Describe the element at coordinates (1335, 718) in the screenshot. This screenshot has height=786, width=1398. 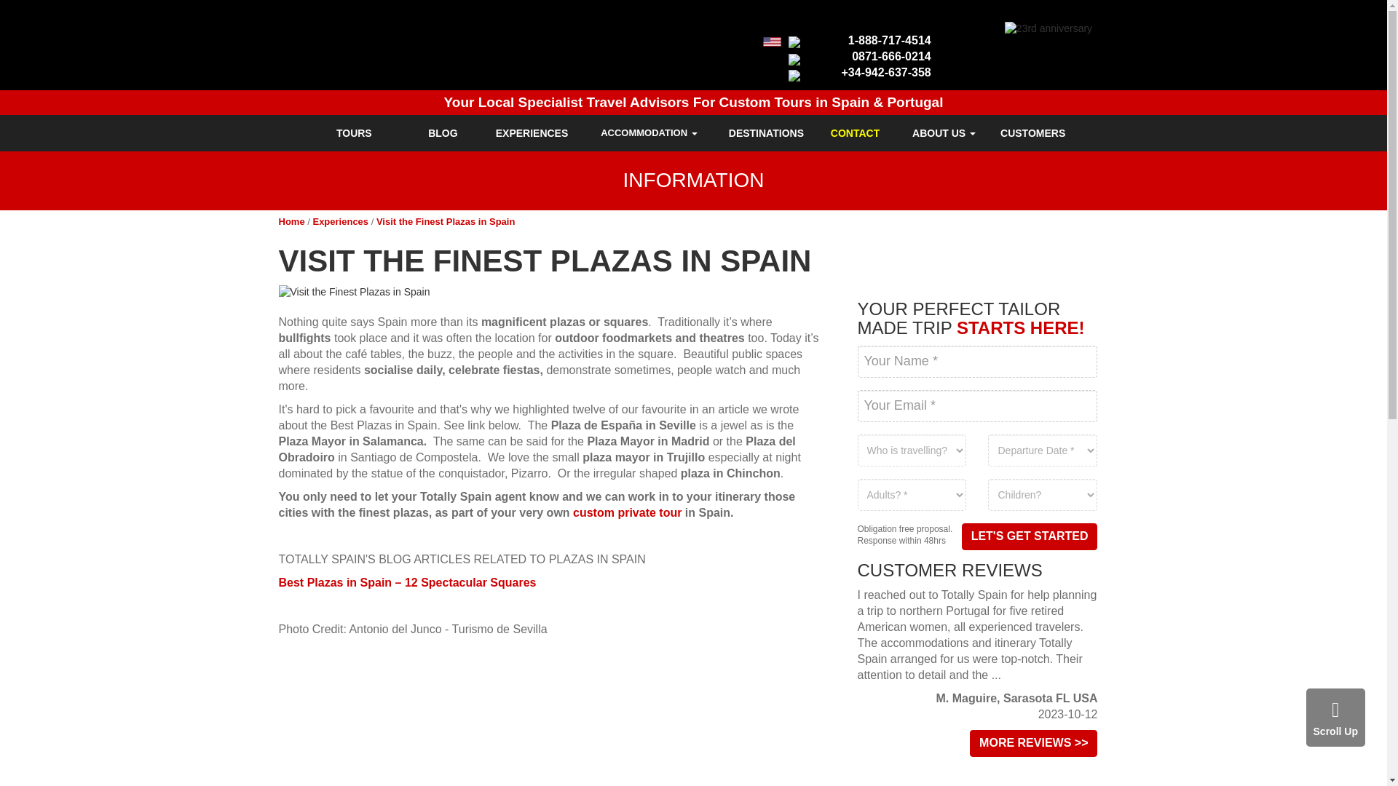
I see `Scroll Up` at that location.